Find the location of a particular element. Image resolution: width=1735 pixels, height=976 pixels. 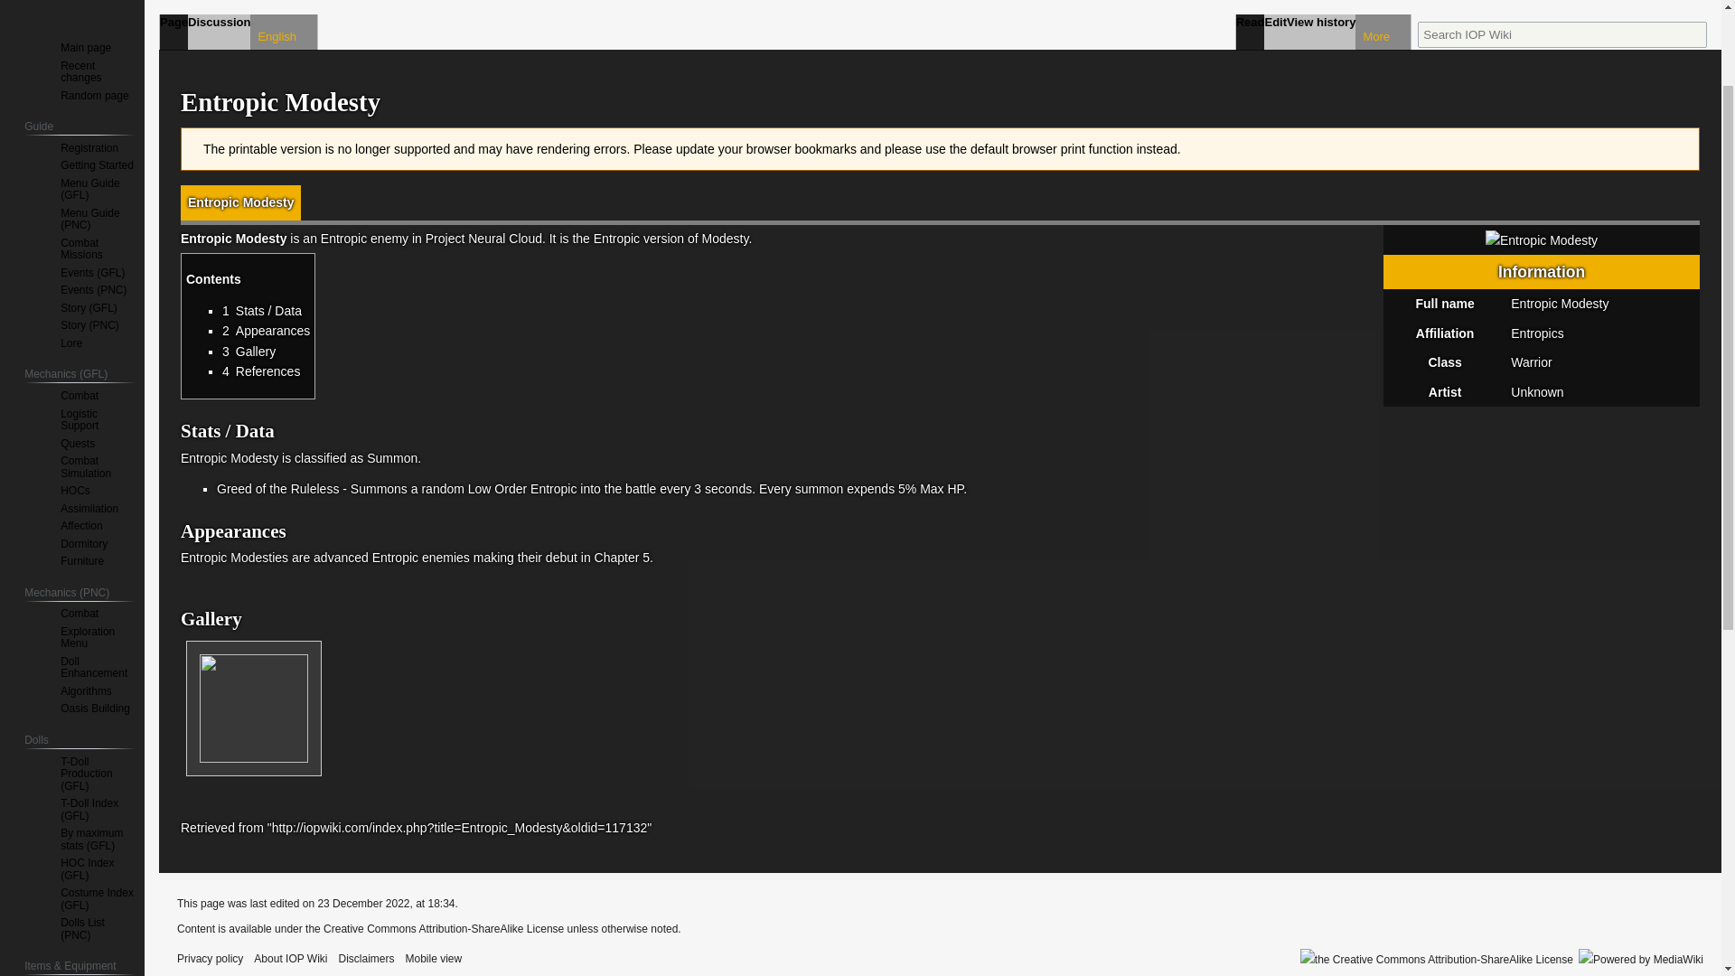

Entropics is located at coordinates (1536, 333).